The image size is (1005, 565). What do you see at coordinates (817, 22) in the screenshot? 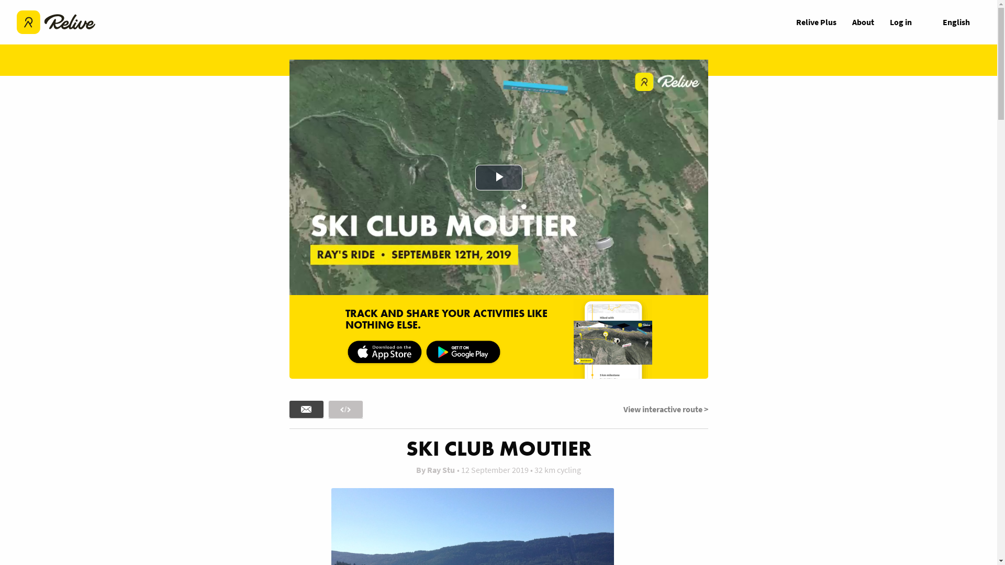
I see `Relive Plus` at bounding box center [817, 22].